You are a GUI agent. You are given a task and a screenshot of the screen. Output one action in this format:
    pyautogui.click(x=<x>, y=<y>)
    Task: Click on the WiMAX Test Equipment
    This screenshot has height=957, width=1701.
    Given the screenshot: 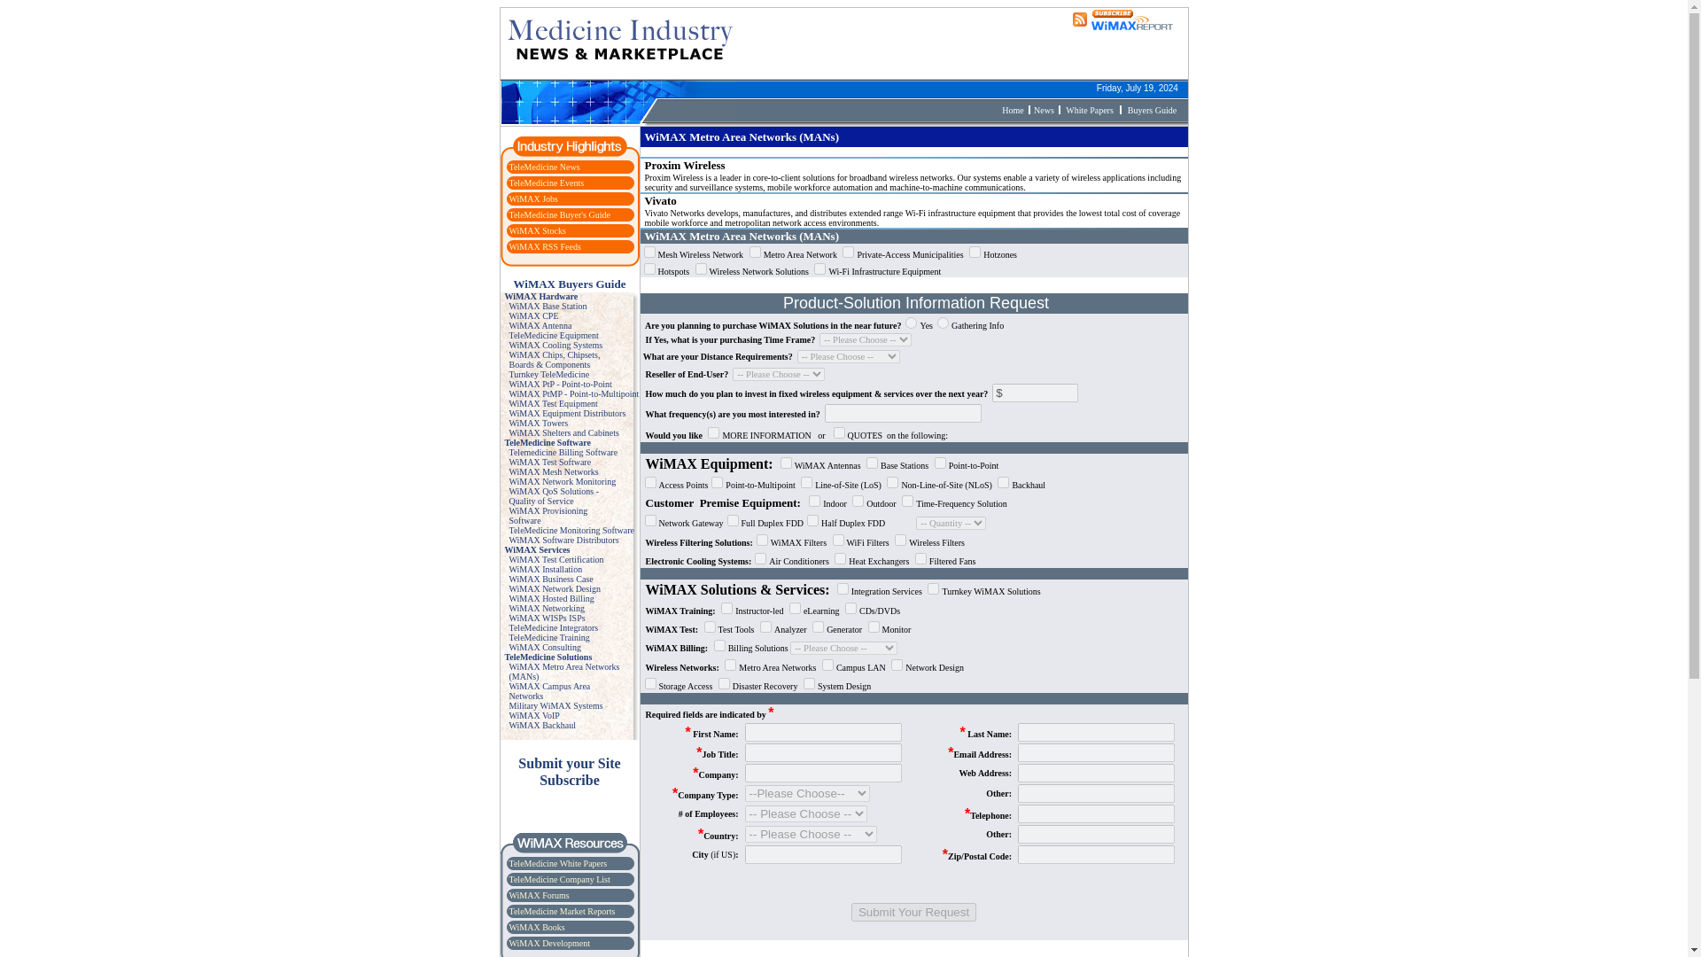 What is the action you would take?
    pyautogui.click(x=553, y=404)
    